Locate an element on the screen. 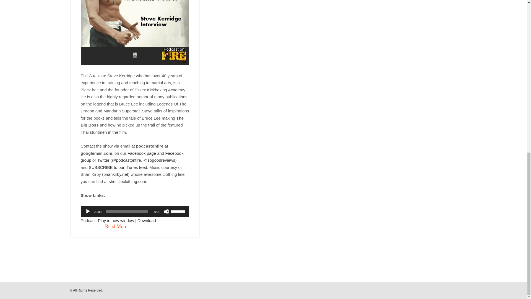  Mute is located at coordinates (166, 212).